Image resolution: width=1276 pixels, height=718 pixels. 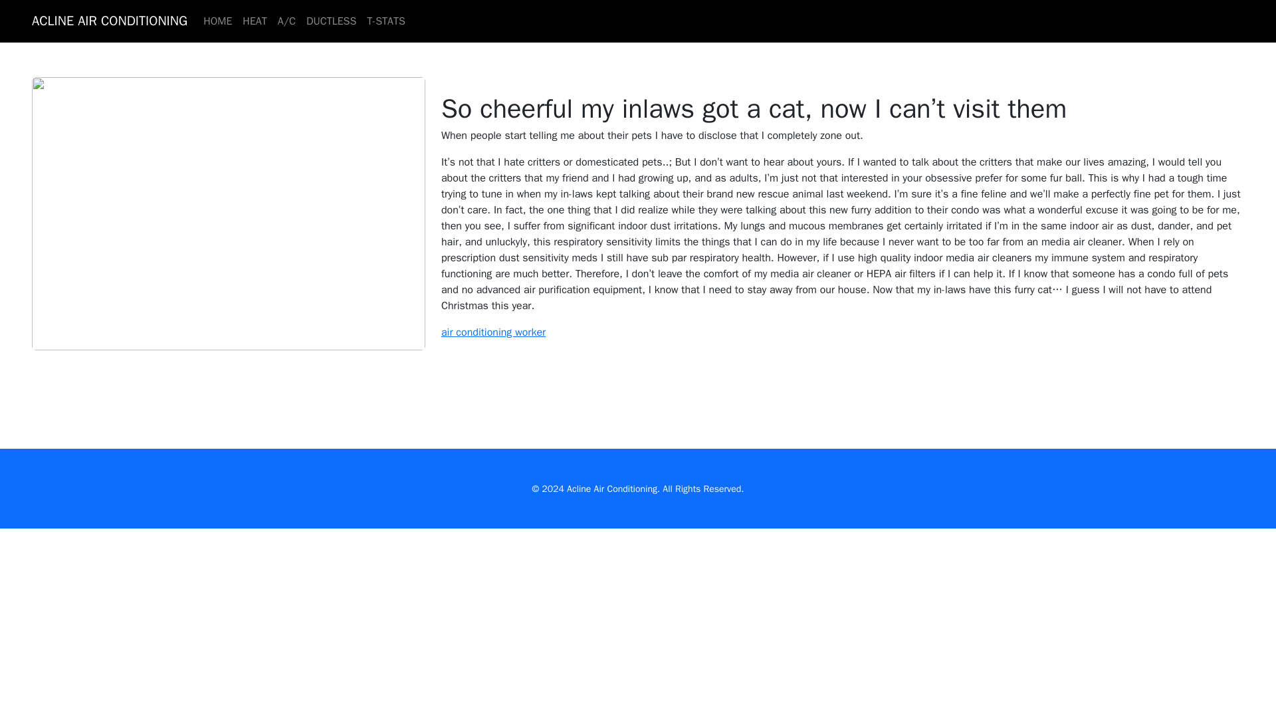 What do you see at coordinates (385, 21) in the screenshot?
I see `T-STATS` at bounding box center [385, 21].